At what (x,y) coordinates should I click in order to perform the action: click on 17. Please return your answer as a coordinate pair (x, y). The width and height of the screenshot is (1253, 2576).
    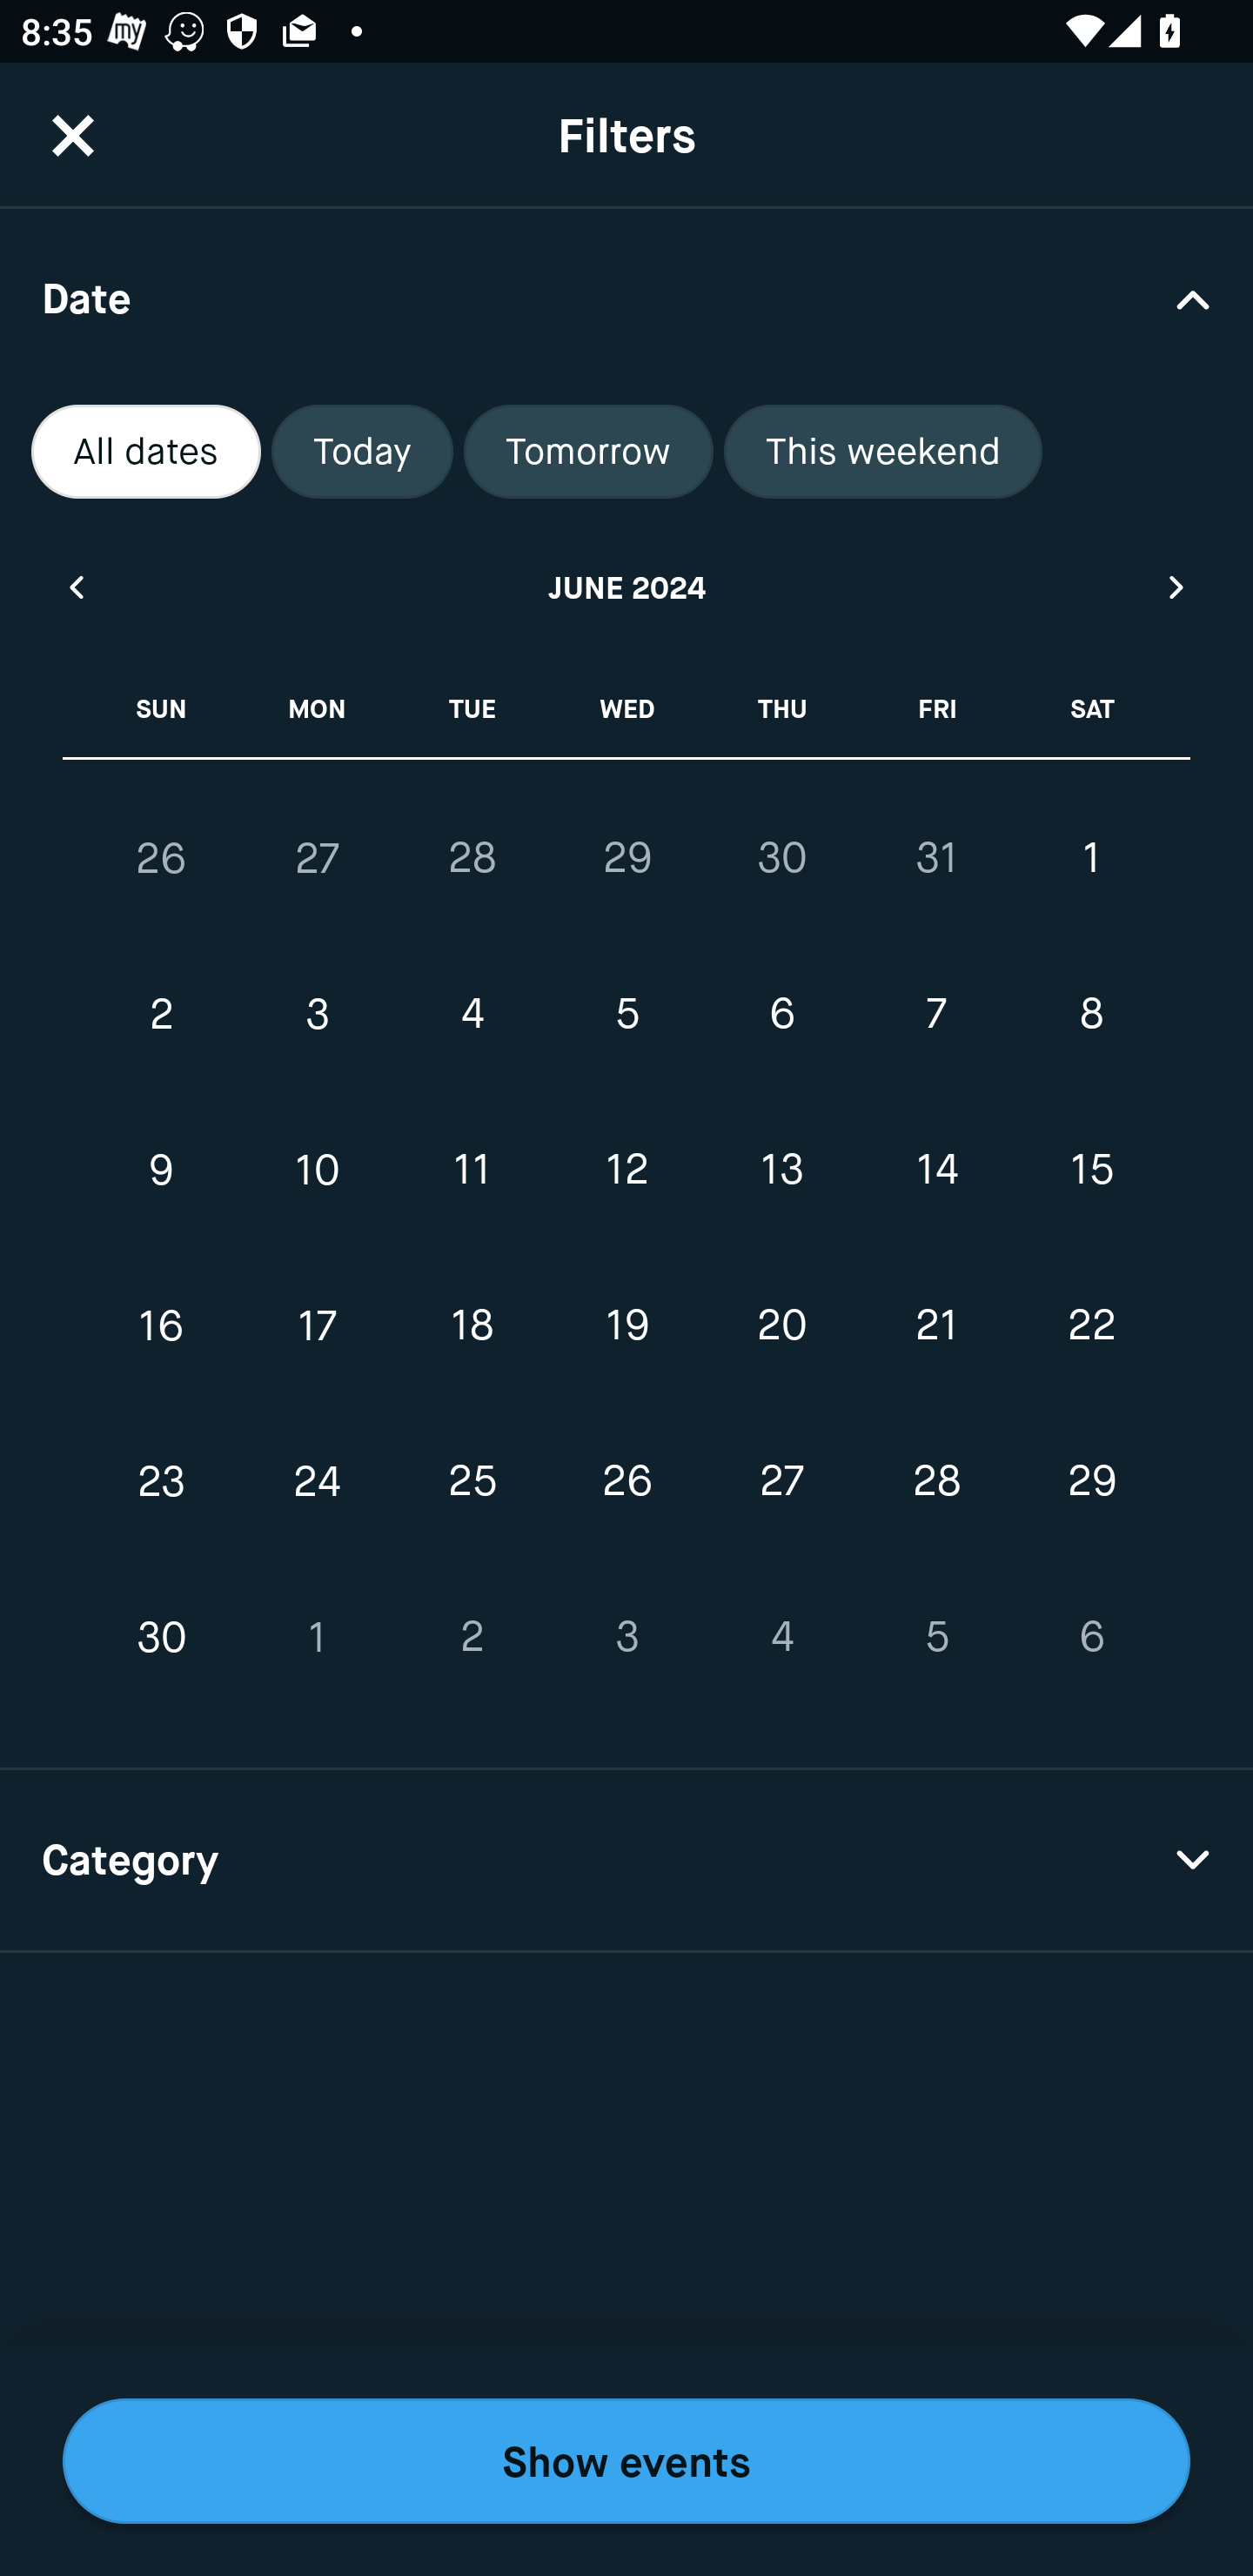
    Looking at the image, I should click on (317, 1325).